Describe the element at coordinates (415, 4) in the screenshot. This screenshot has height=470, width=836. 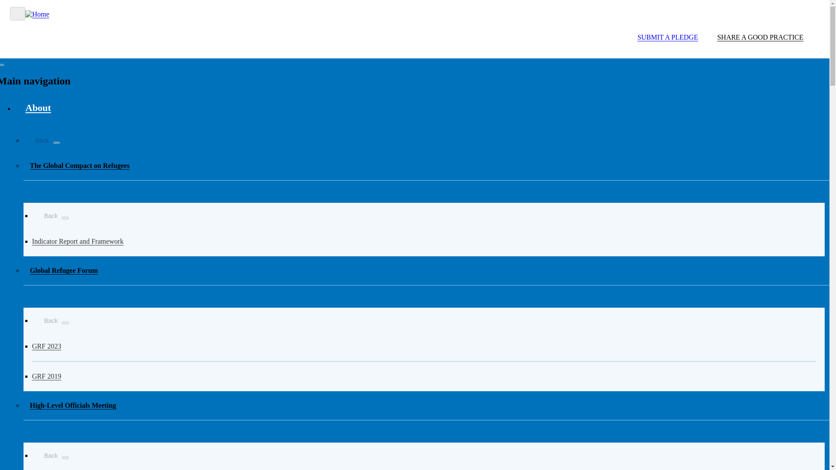
I see `Skip to main content` at that location.